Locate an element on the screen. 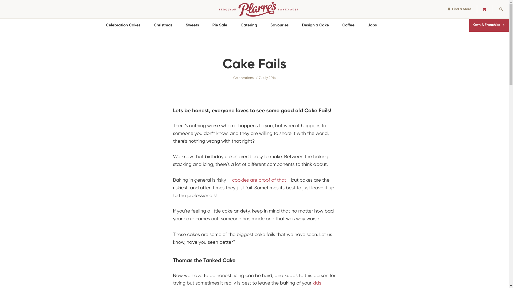  Find a Store is located at coordinates (459, 9).